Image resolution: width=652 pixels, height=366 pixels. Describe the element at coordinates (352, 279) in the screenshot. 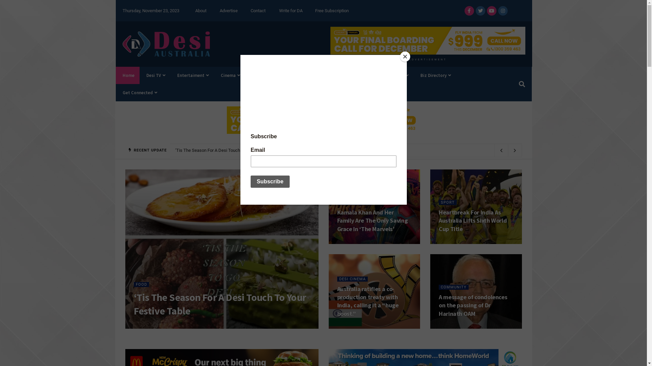

I see `DESI CINEMA` at that location.